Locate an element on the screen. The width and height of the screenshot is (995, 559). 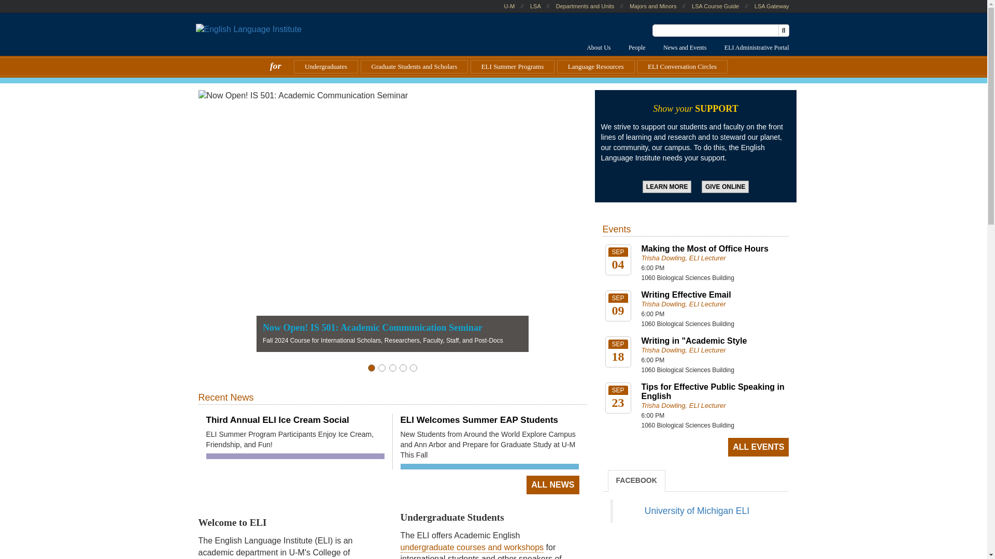
Departments and Units is located at coordinates (586, 6).